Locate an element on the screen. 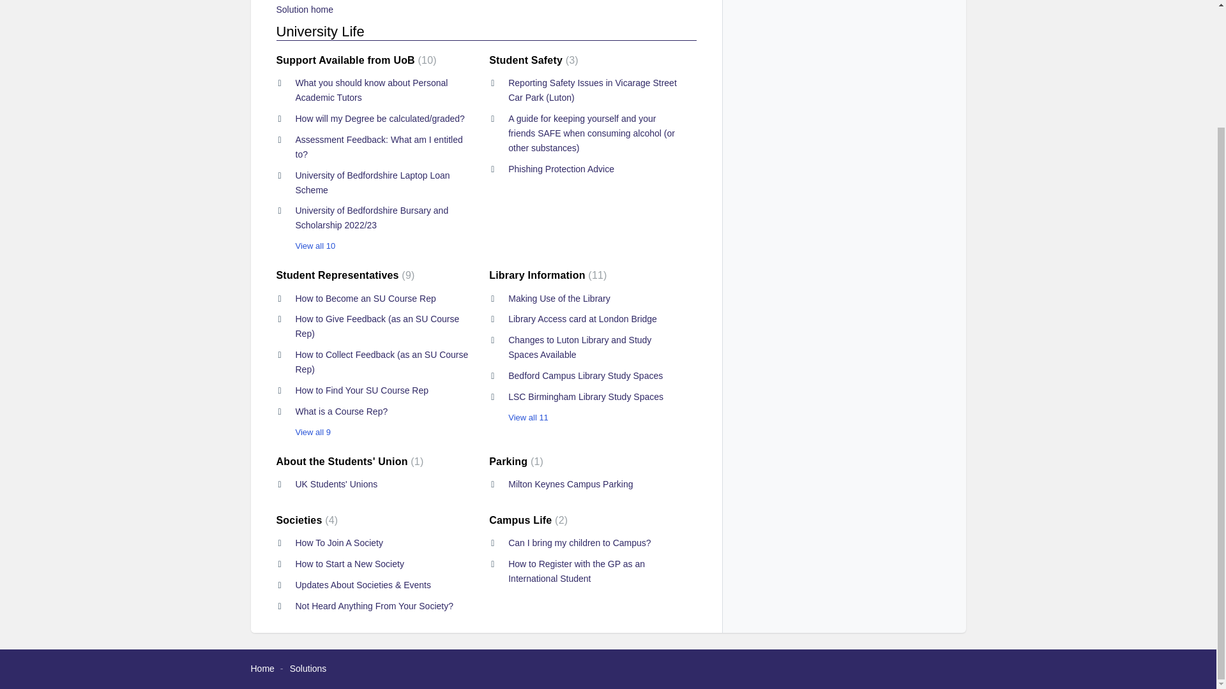 This screenshot has width=1226, height=689. Changes to Luton Library and Study Spaces Available is located at coordinates (580, 347).